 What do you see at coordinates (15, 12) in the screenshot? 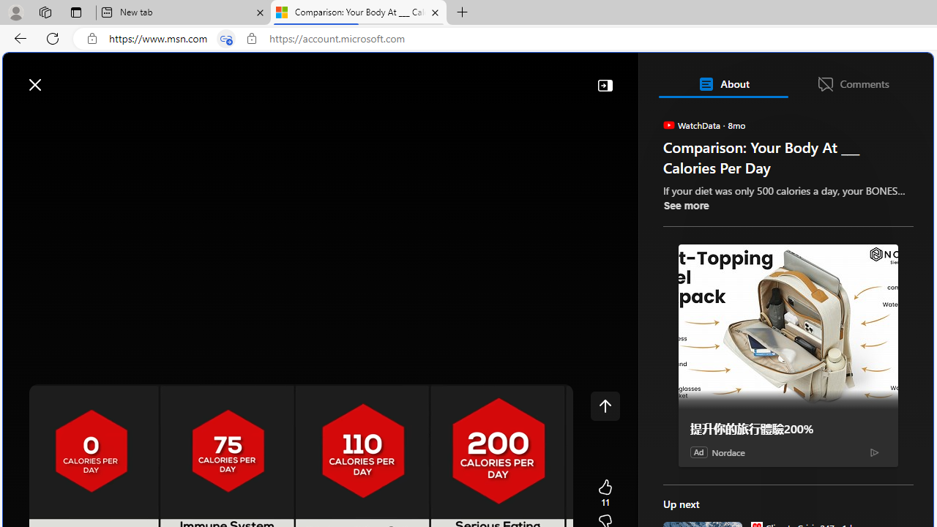
I see `Personal Profile` at bounding box center [15, 12].